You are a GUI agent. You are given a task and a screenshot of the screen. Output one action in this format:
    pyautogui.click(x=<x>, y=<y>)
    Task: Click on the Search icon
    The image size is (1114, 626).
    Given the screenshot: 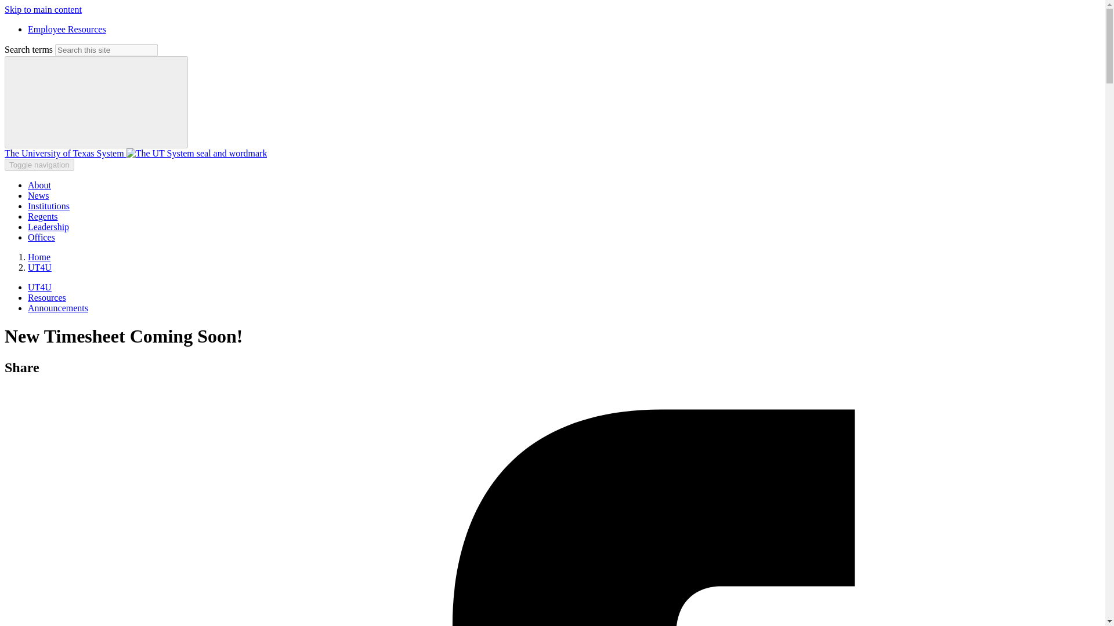 What is the action you would take?
    pyautogui.click(x=96, y=102)
    